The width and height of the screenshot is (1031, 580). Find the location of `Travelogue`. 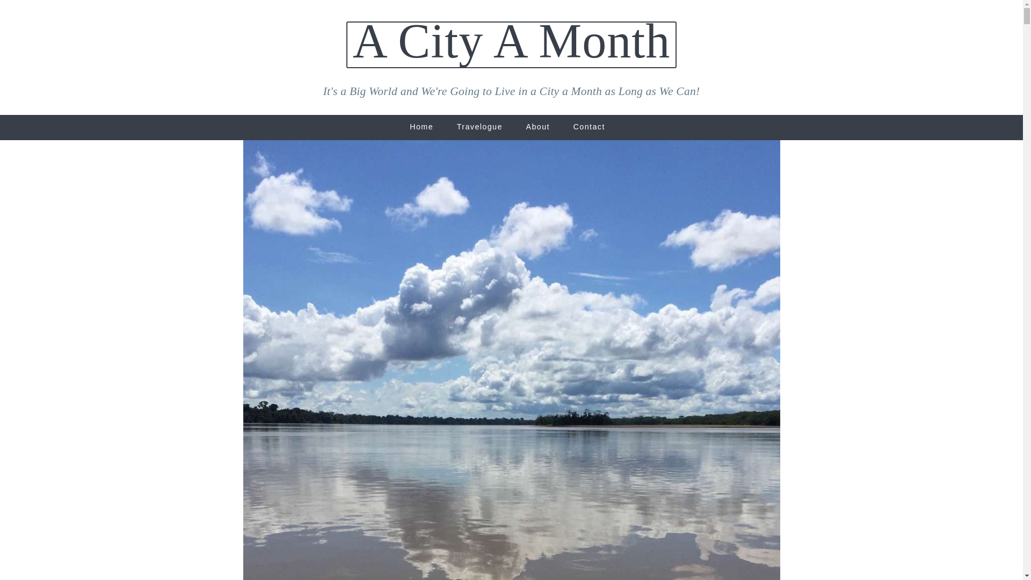

Travelogue is located at coordinates (480, 127).